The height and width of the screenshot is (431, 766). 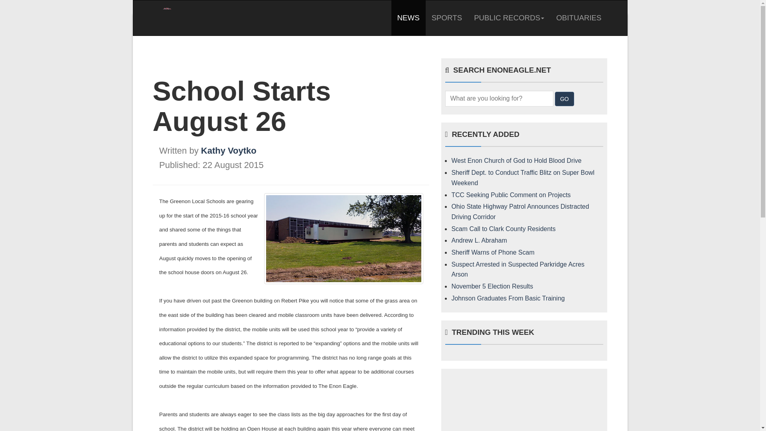 What do you see at coordinates (516, 160) in the screenshot?
I see `West Enon Church of God to Hold Blood Drive` at bounding box center [516, 160].